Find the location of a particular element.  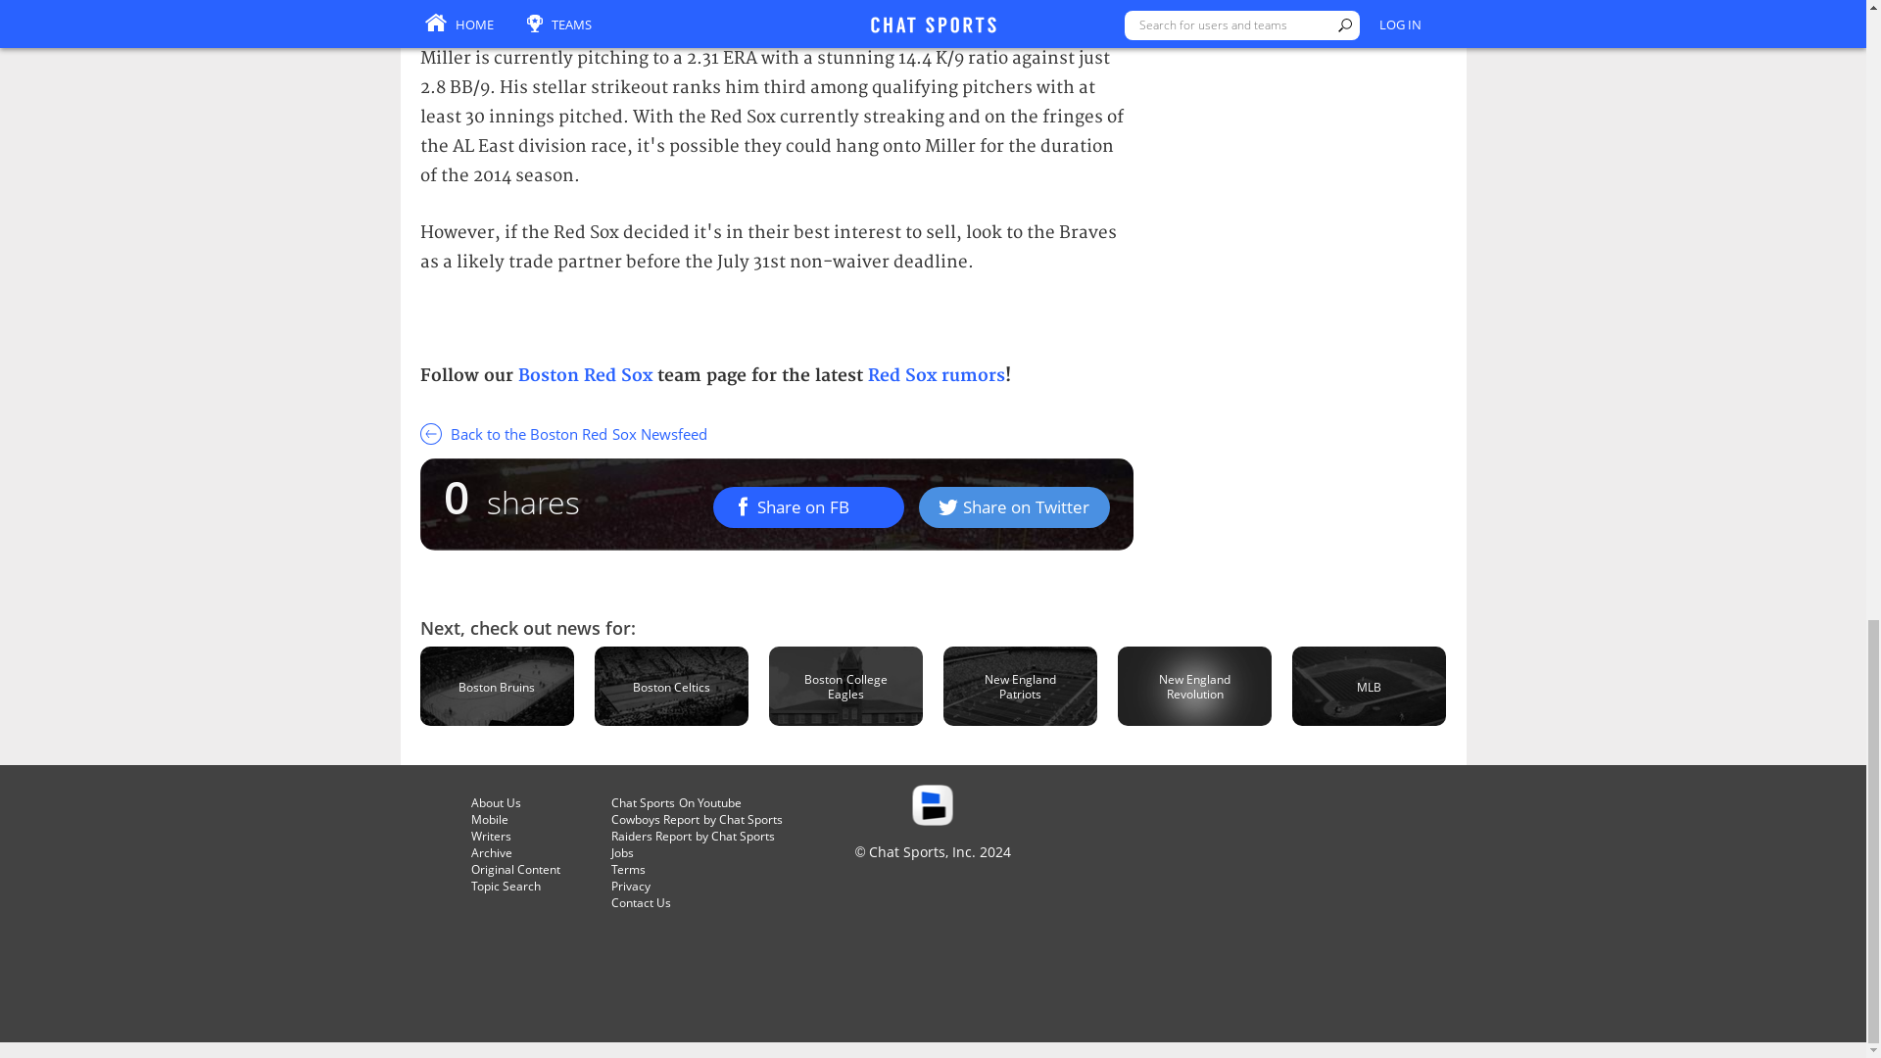

Share on Twitter is located at coordinates (1014, 506).